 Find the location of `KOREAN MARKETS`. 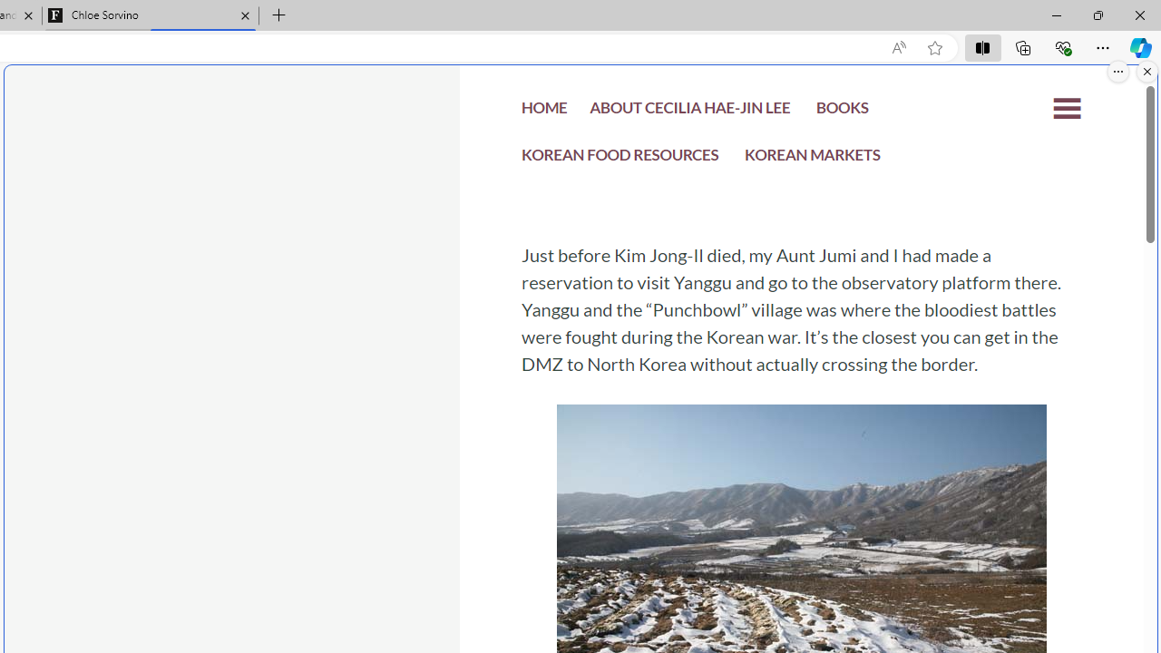

KOREAN MARKETS is located at coordinates (813, 158).